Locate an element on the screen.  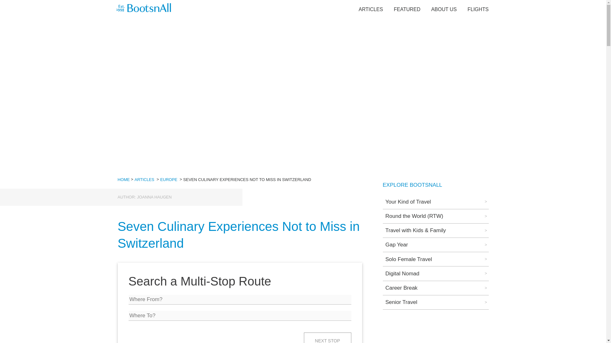
Senior Travel is located at coordinates (435, 302).